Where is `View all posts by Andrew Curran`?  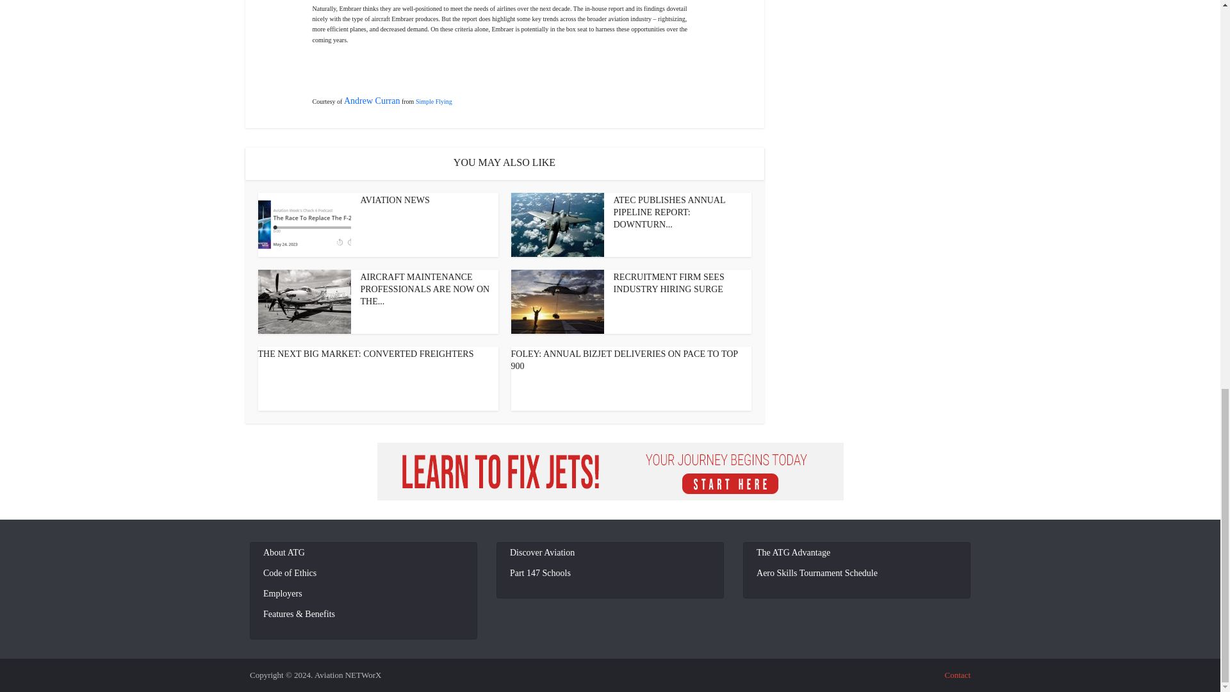 View all posts by Andrew Curran is located at coordinates (372, 101).